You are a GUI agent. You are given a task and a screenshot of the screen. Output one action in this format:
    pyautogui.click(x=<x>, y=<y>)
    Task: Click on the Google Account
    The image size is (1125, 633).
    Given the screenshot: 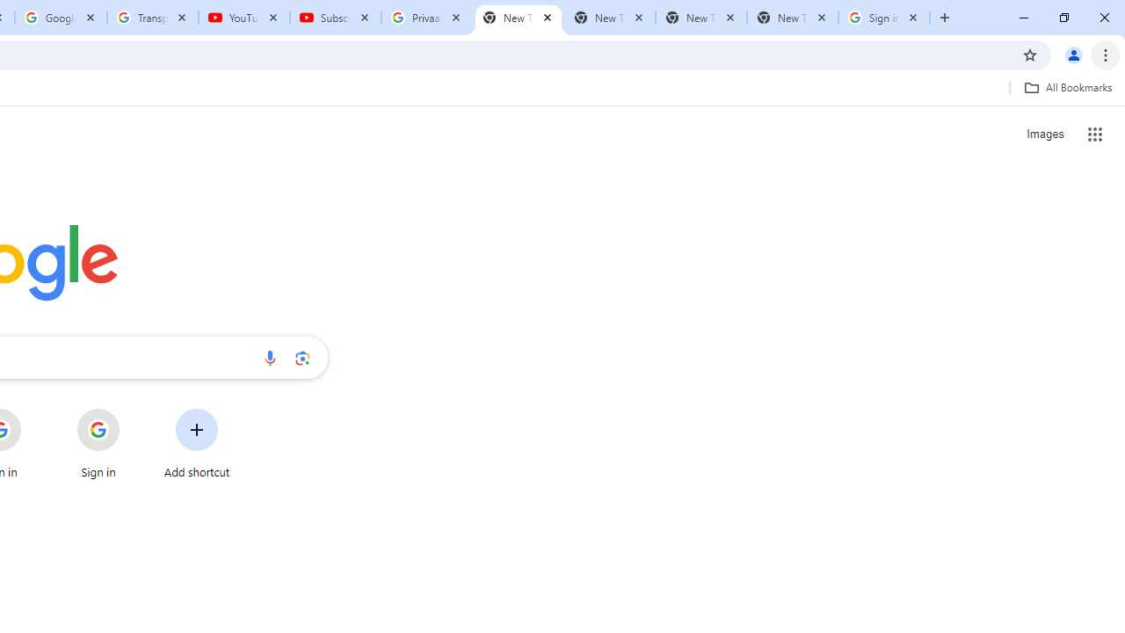 What is the action you would take?
    pyautogui.click(x=60, y=18)
    